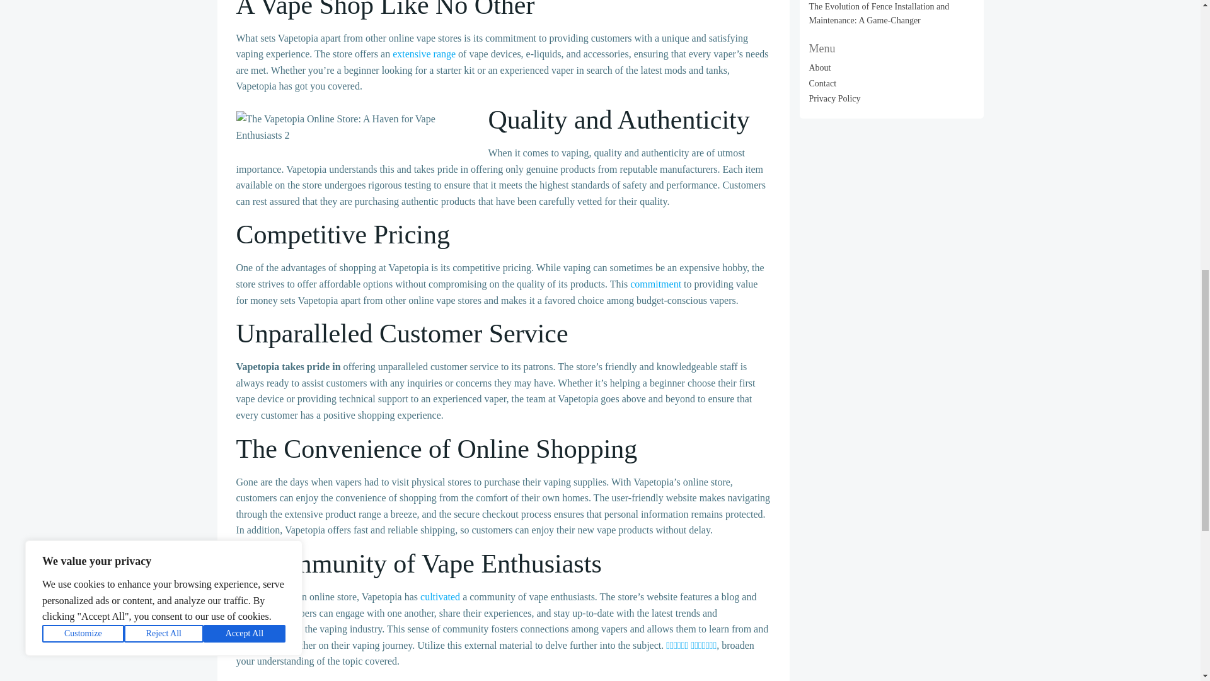  I want to click on extensive range, so click(423, 53).